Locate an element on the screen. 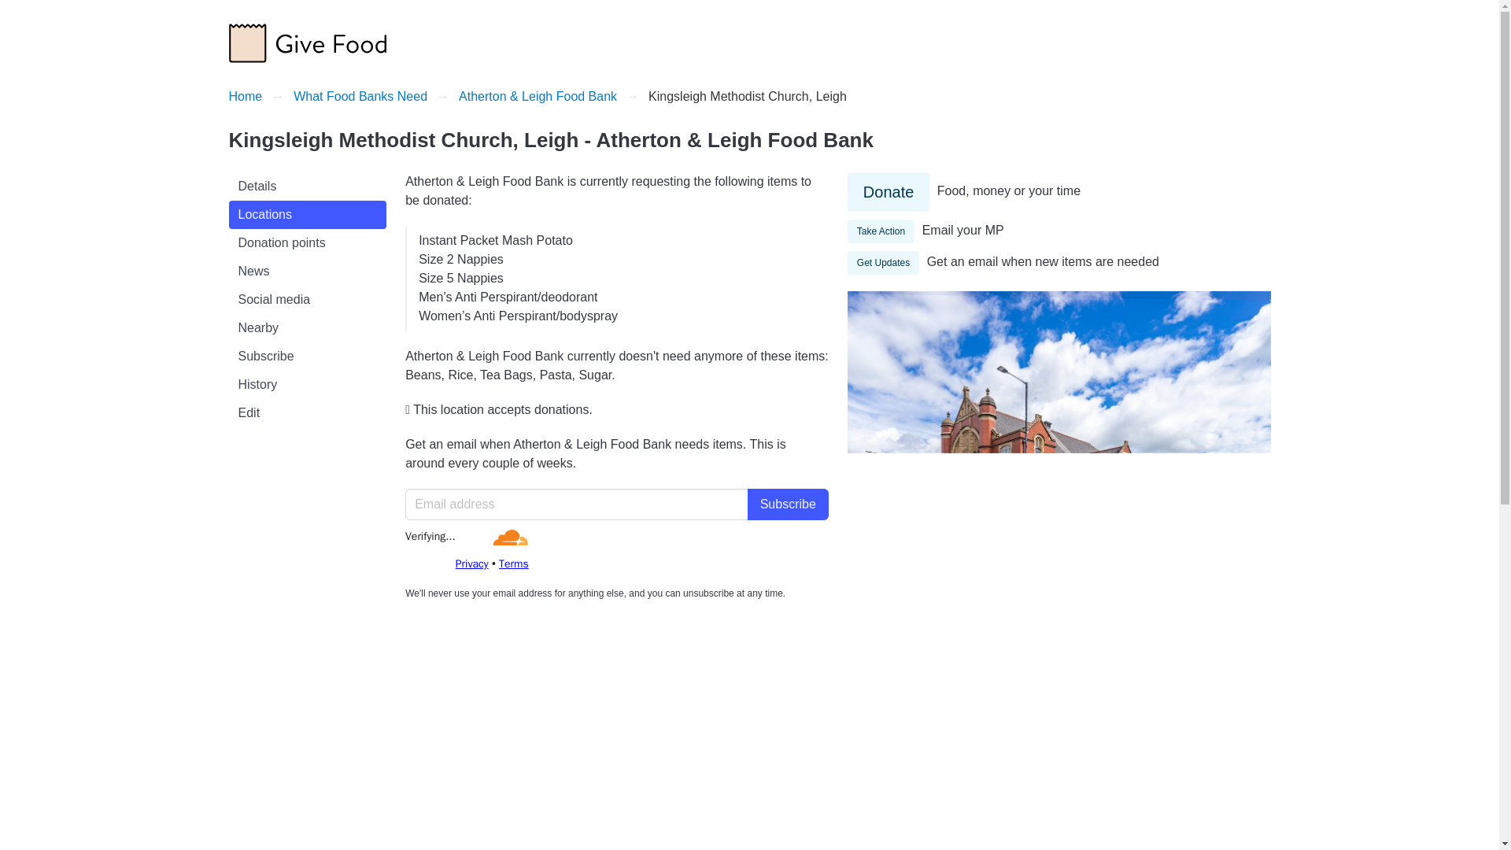 The width and height of the screenshot is (1511, 850). Subscribe is located at coordinates (307, 356).